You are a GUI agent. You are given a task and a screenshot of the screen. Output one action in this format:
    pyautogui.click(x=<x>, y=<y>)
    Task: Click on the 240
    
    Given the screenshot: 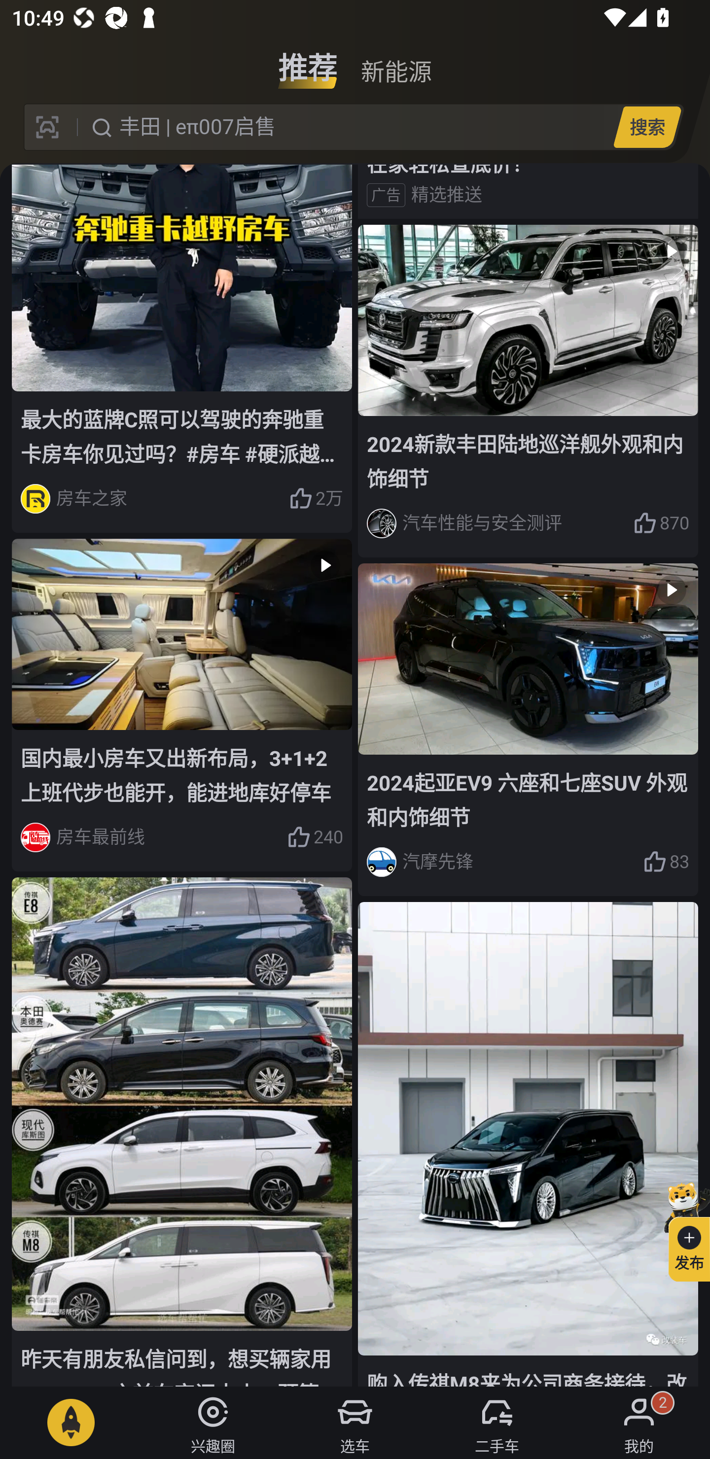 What is the action you would take?
    pyautogui.click(x=315, y=837)
    